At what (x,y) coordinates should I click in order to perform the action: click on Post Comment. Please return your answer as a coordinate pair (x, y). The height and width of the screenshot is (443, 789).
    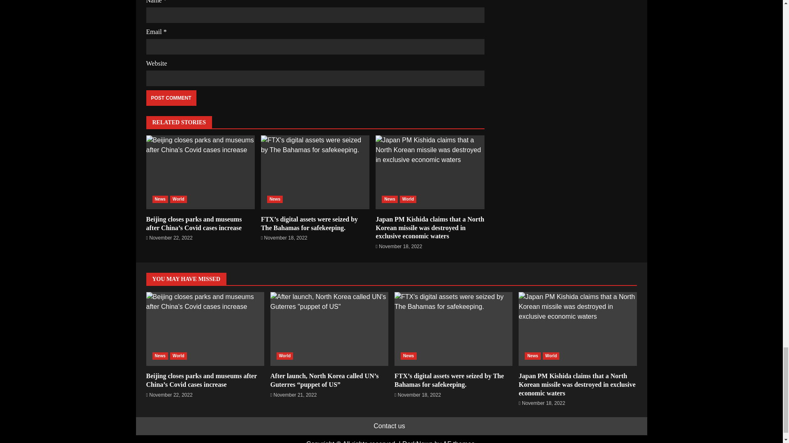
    Looking at the image, I should click on (171, 98).